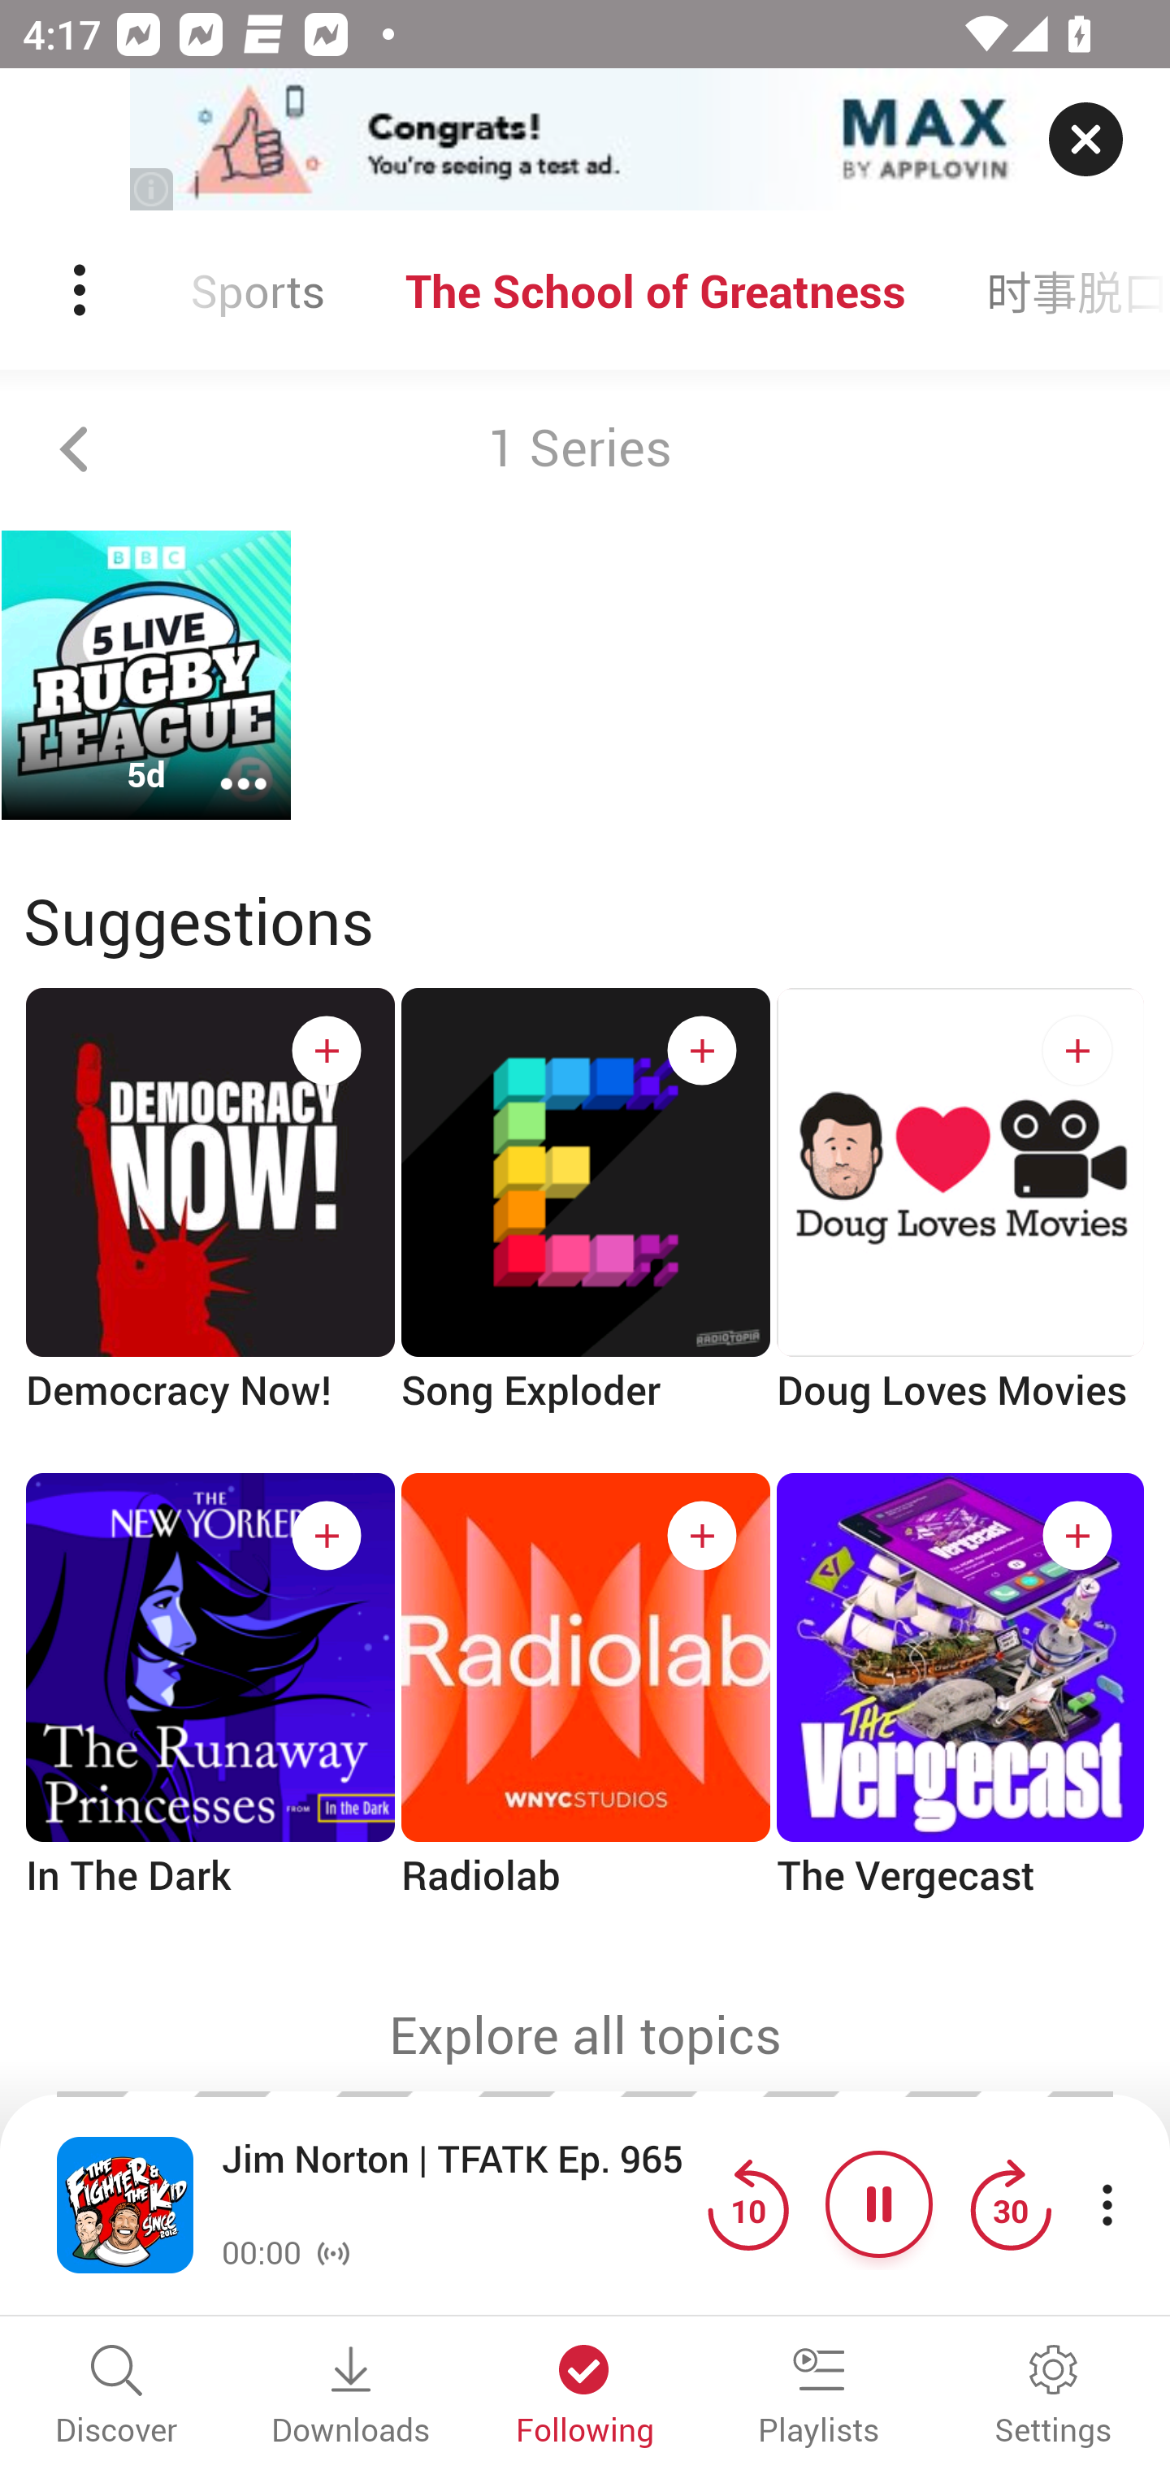  I want to click on Jump back, so click(747, 2203).